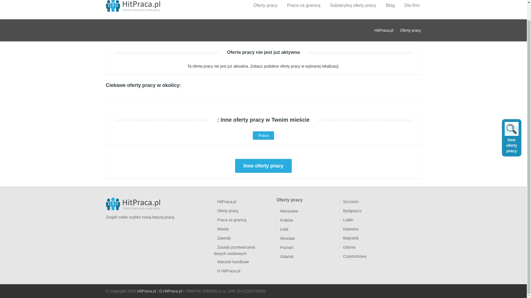 This screenshot has width=531, height=298. Describe the element at coordinates (241, 262) in the screenshot. I see `Warunki handlowe` at that location.